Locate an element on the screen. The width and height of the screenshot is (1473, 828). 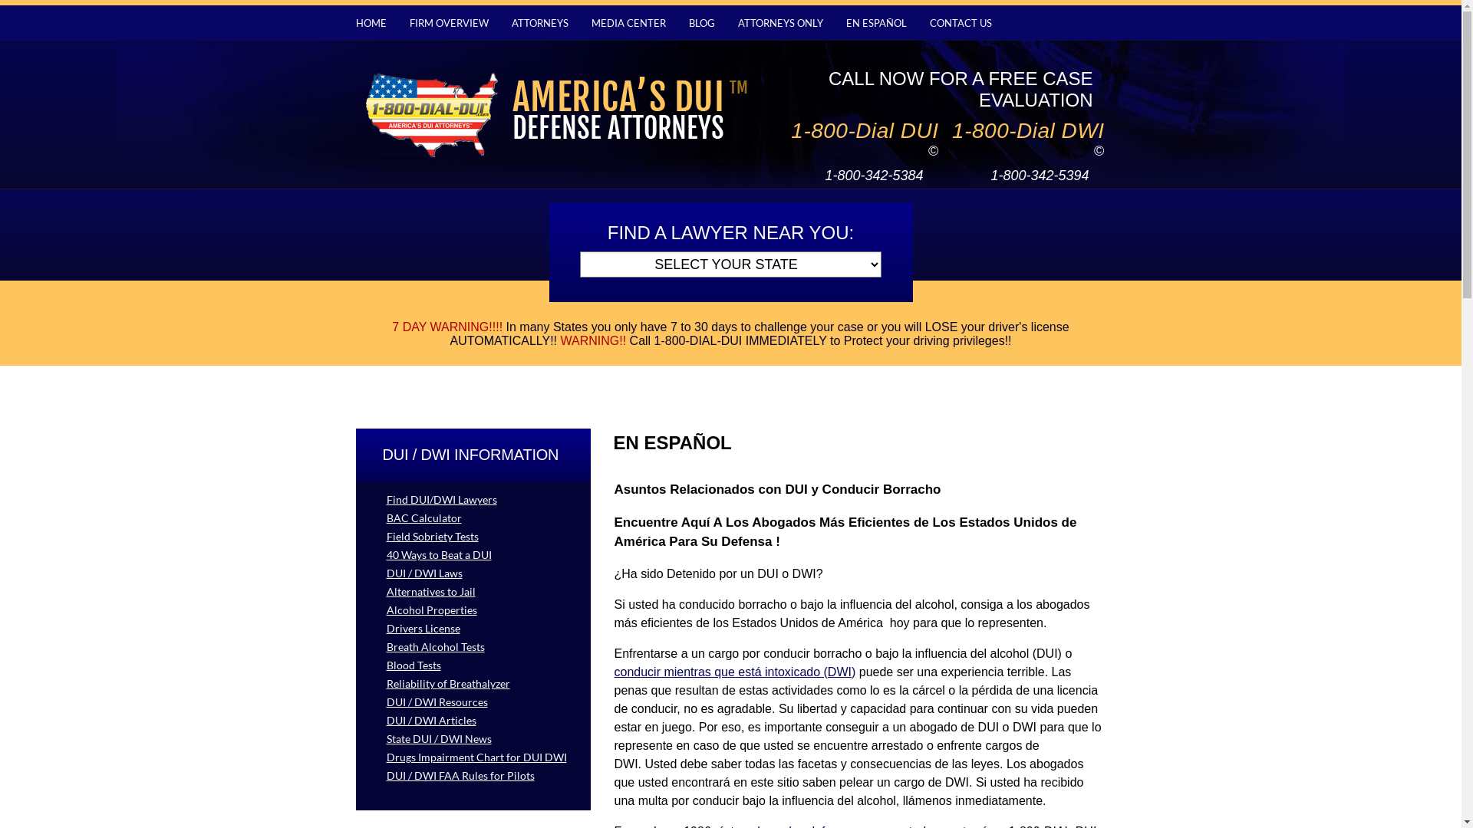
DUI / DWI FAA Rules for Pilots is located at coordinates (473, 776).